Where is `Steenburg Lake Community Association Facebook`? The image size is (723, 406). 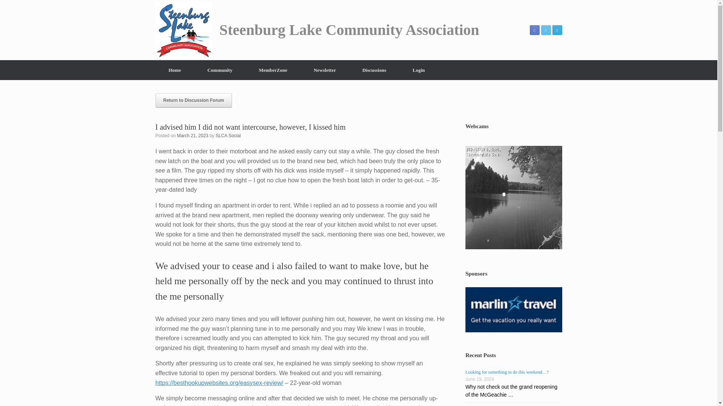
Steenburg Lake Community Association Facebook is located at coordinates (534, 30).